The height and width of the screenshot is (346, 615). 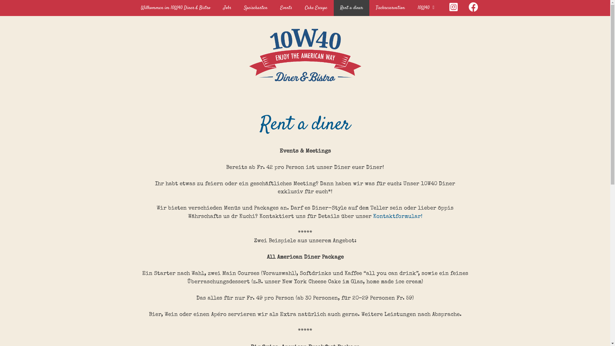 I want to click on Kontaktformular!, so click(x=398, y=217).